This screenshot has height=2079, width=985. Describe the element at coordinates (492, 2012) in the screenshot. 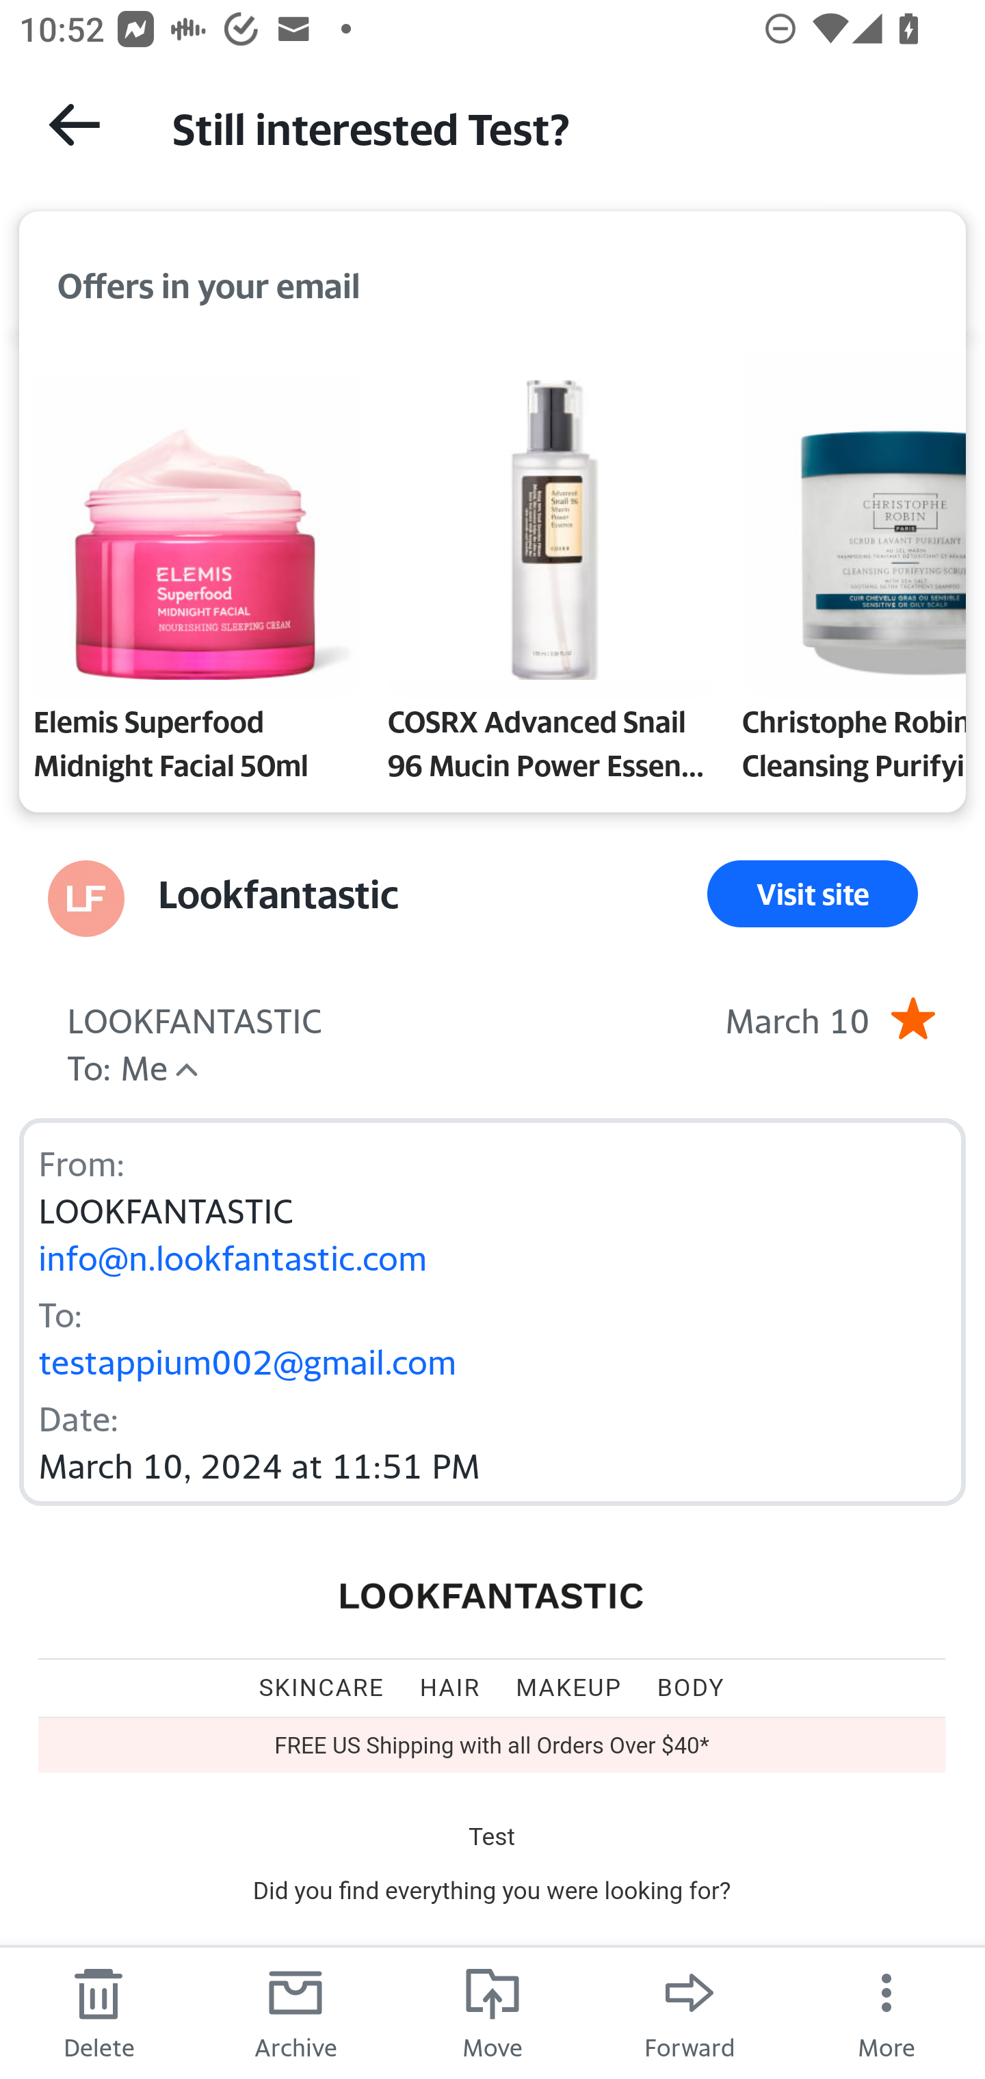

I see `Move` at that location.